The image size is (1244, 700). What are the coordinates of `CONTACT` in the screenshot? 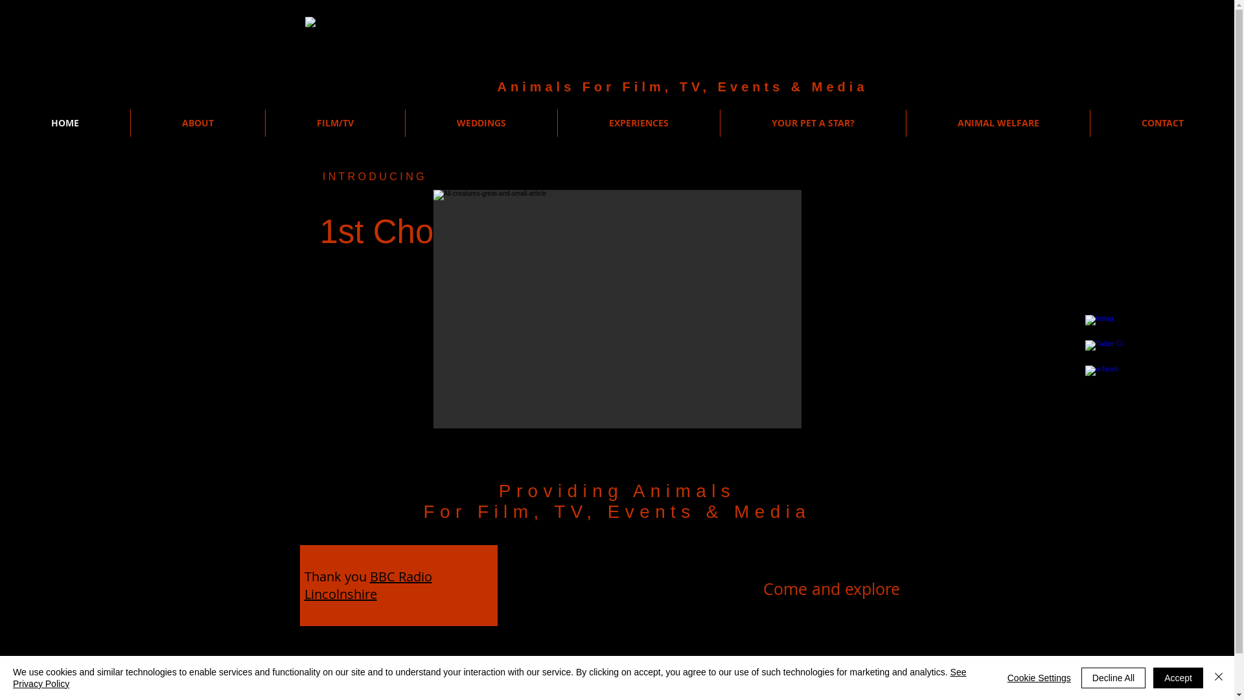 It's located at (1162, 123).